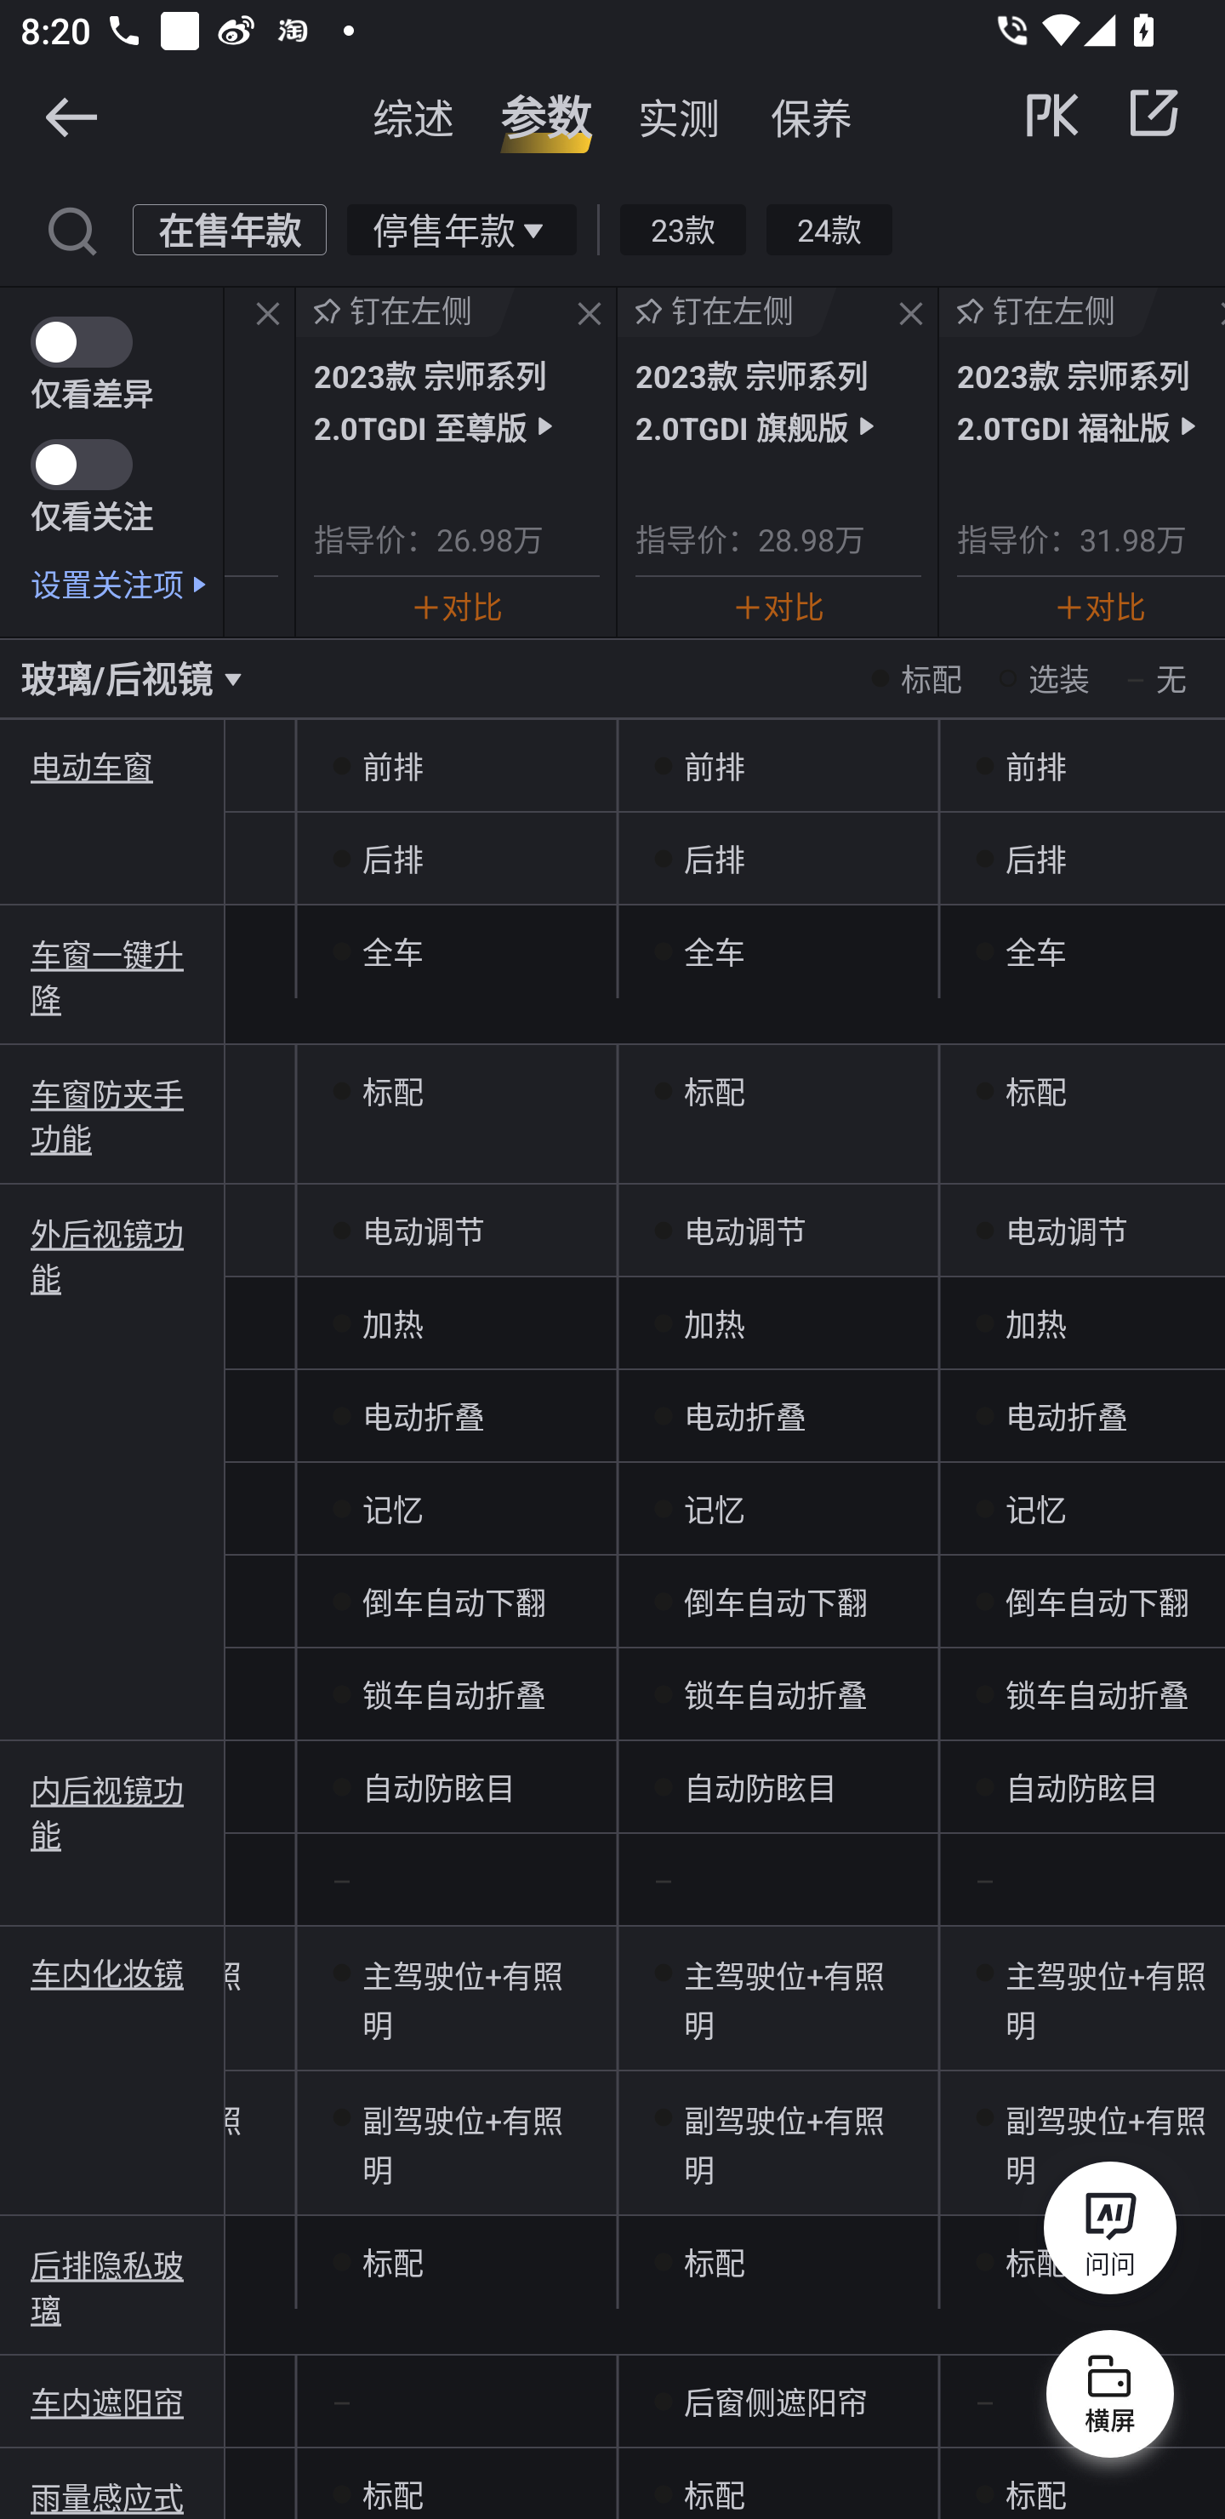 The height and width of the screenshot is (2519, 1225). I want to click on 2023款 宗师系列 2.0TGDI 旗舰版 , so click(778, 400).